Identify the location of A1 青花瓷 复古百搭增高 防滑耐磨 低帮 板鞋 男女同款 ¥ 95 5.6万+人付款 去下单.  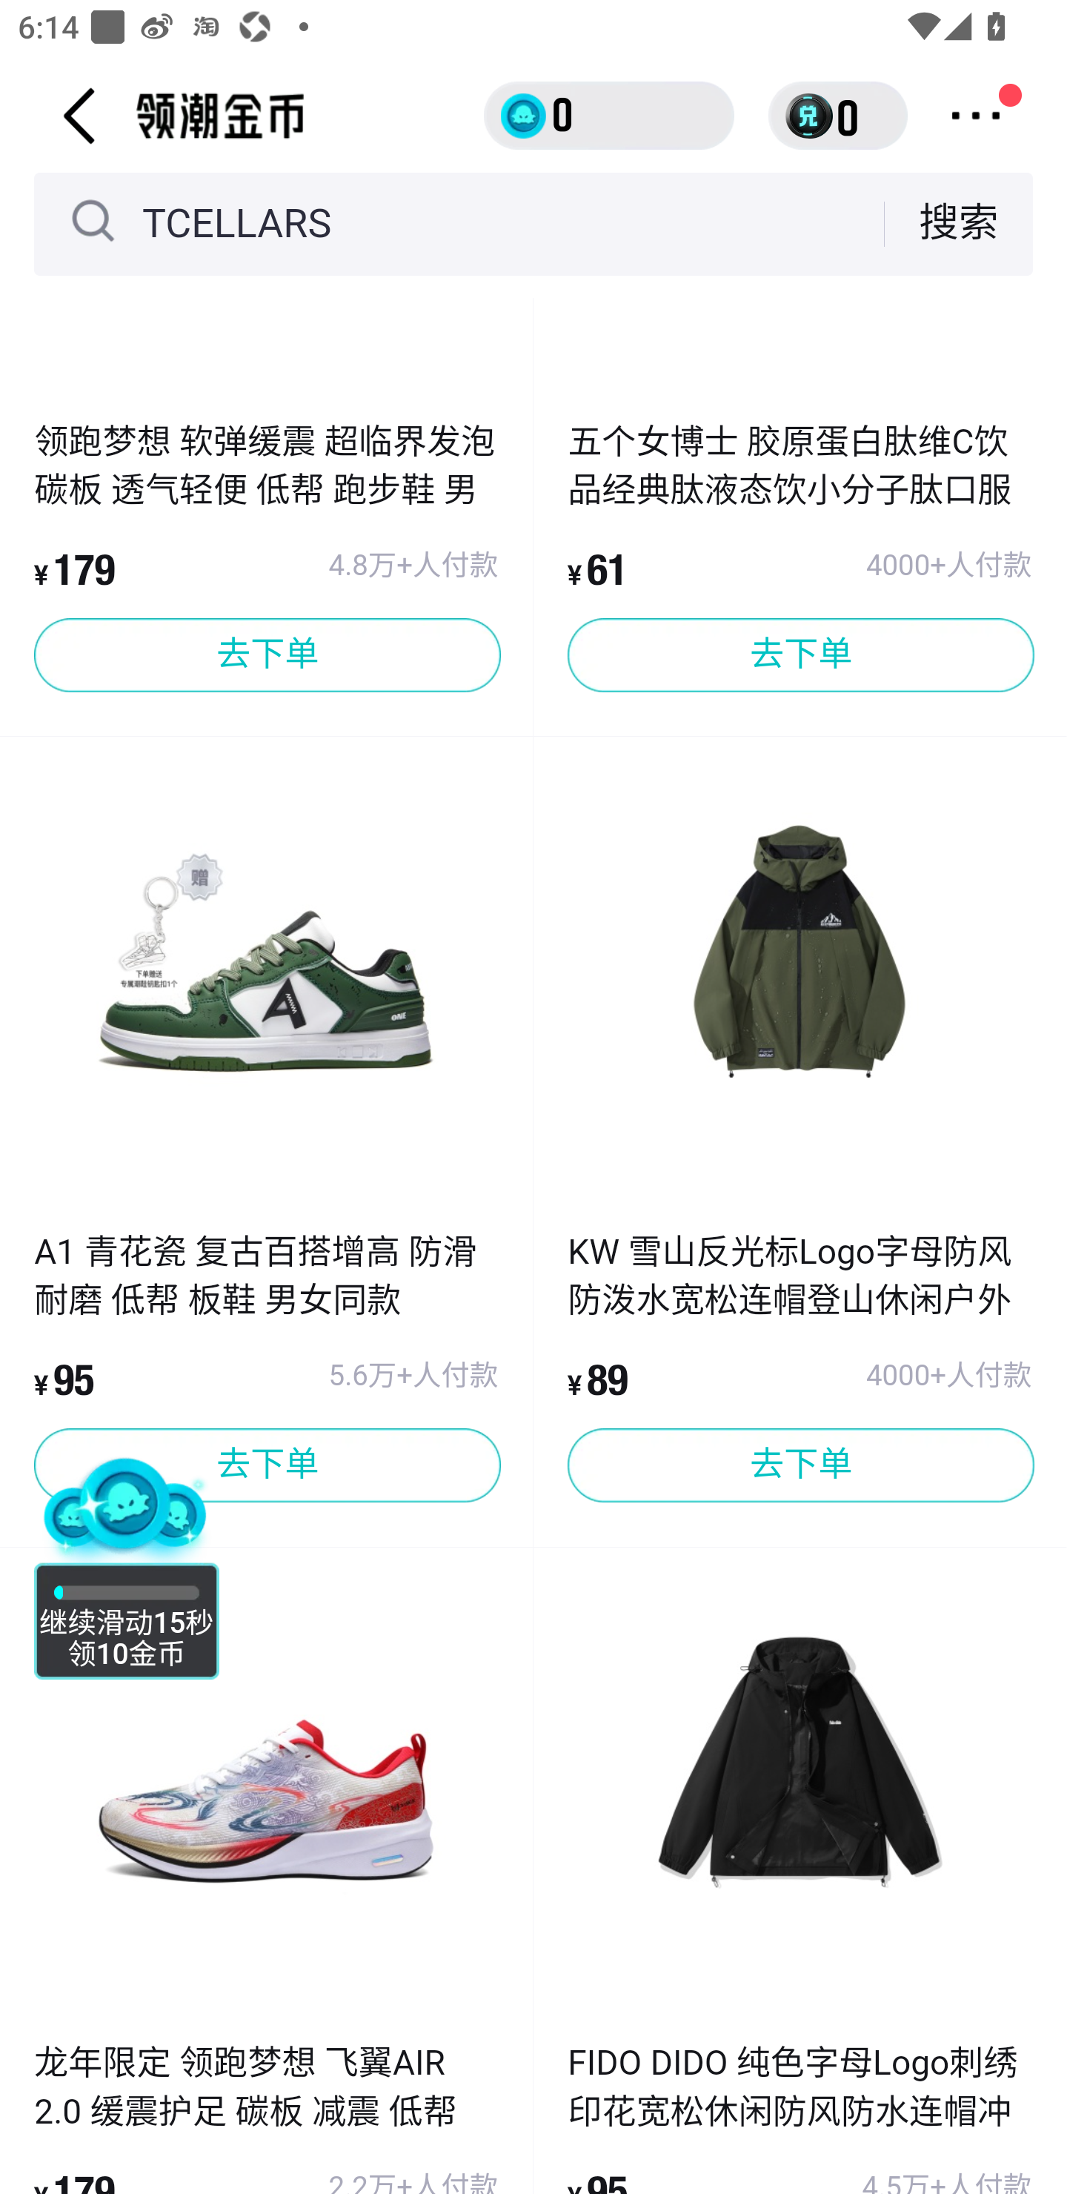
(267, 1364).